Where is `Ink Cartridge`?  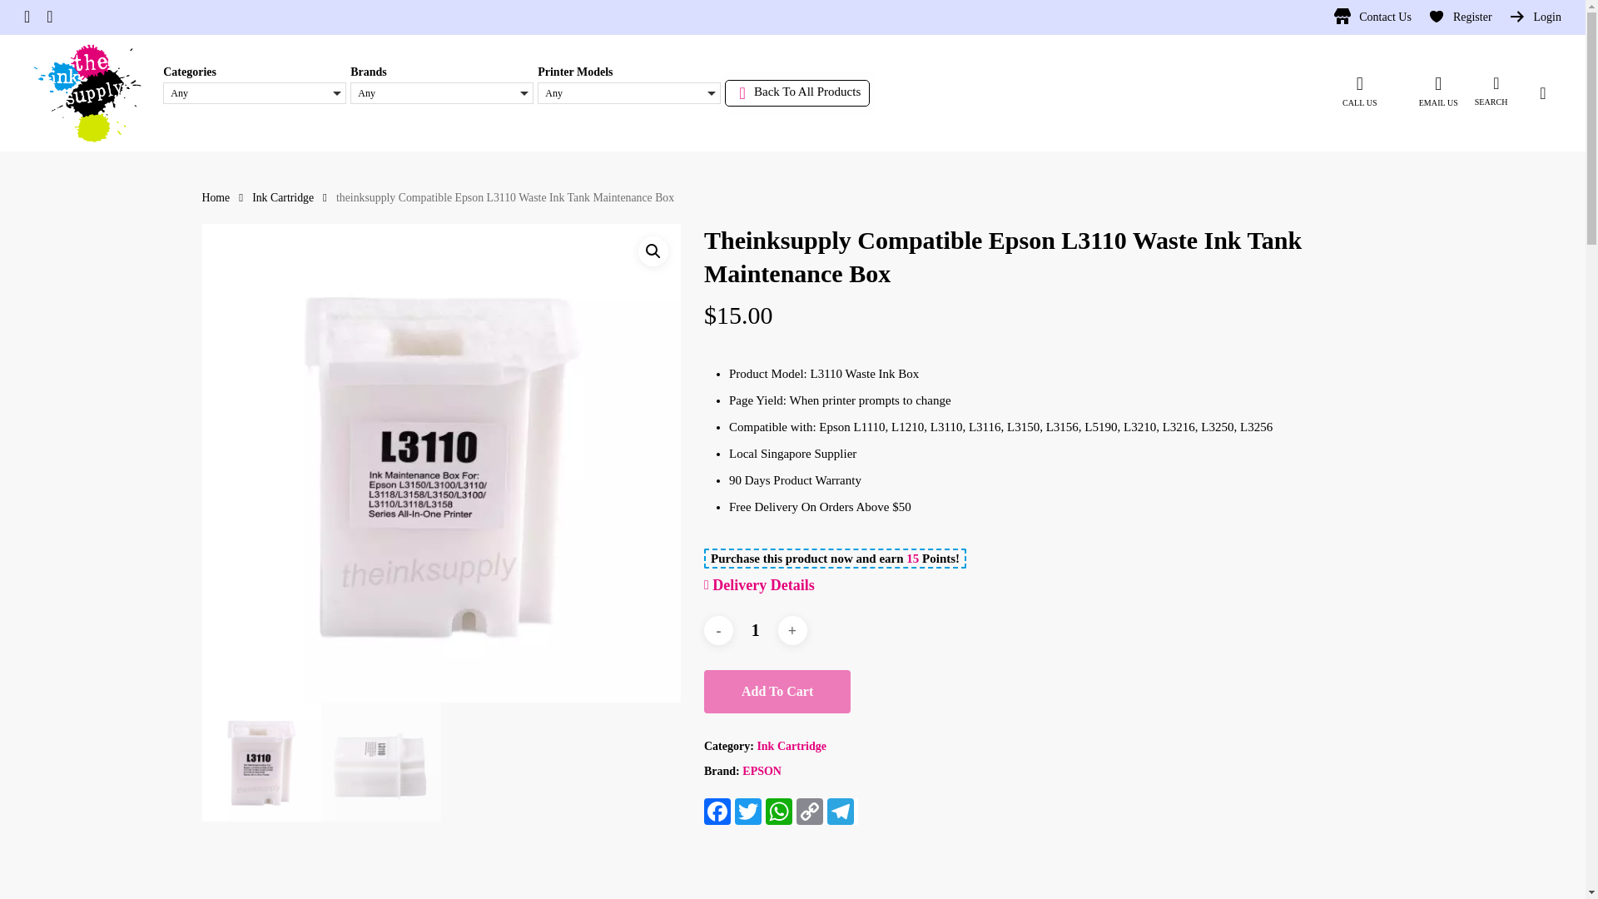 Ink Cartridge is located at coordinates (283, 197).